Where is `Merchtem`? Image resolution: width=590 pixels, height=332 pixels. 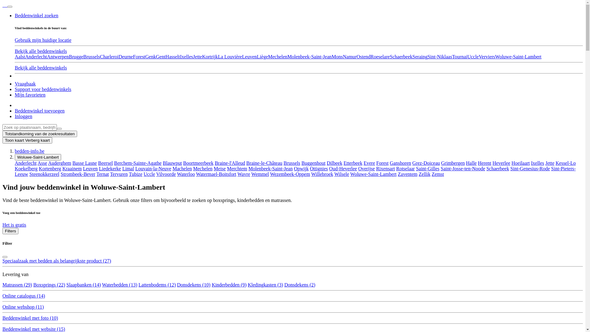 Merchtem is located at coordinates (237, 168).